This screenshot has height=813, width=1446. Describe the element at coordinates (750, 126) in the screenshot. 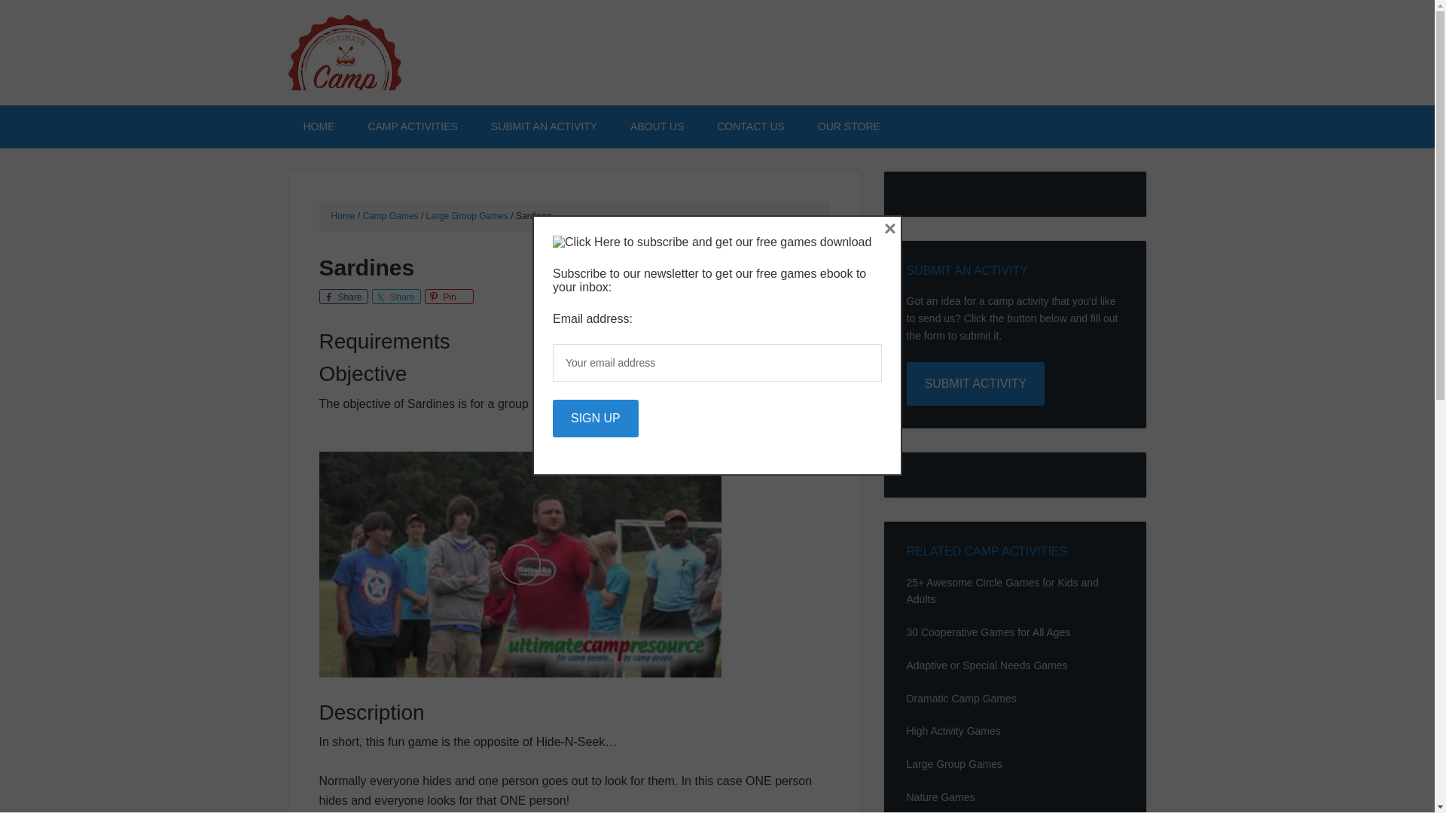

I see `CONTACT US` at that location.